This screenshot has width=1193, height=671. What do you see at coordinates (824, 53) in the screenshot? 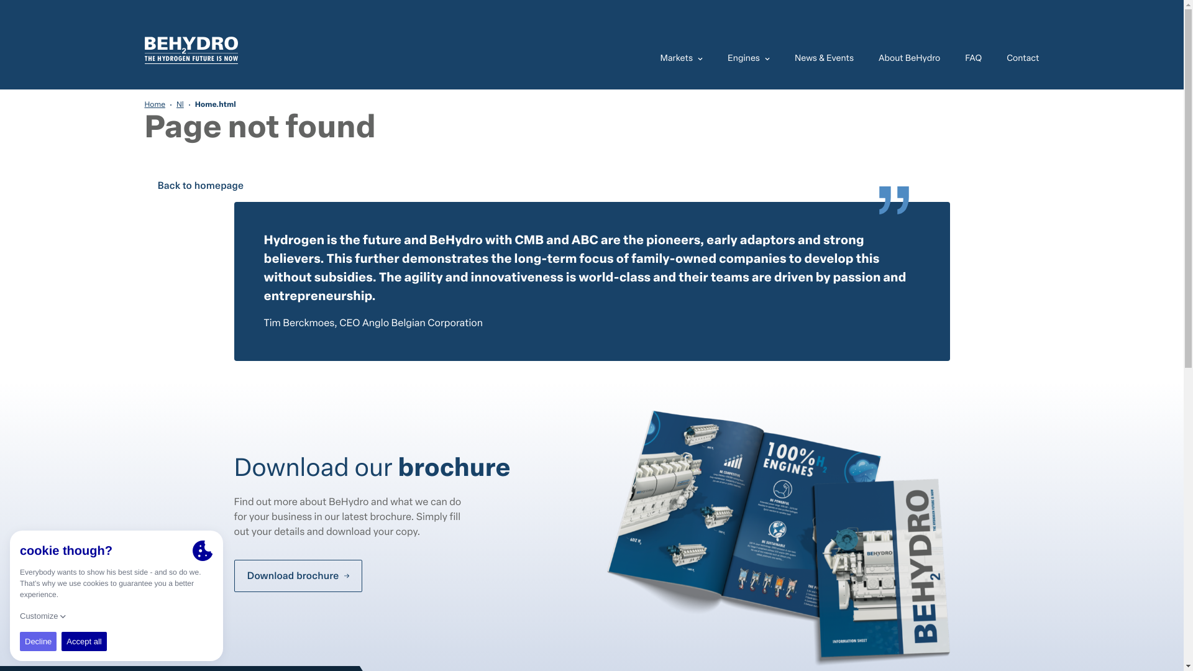
I see `News & Events` at bounding box center [824, 53].